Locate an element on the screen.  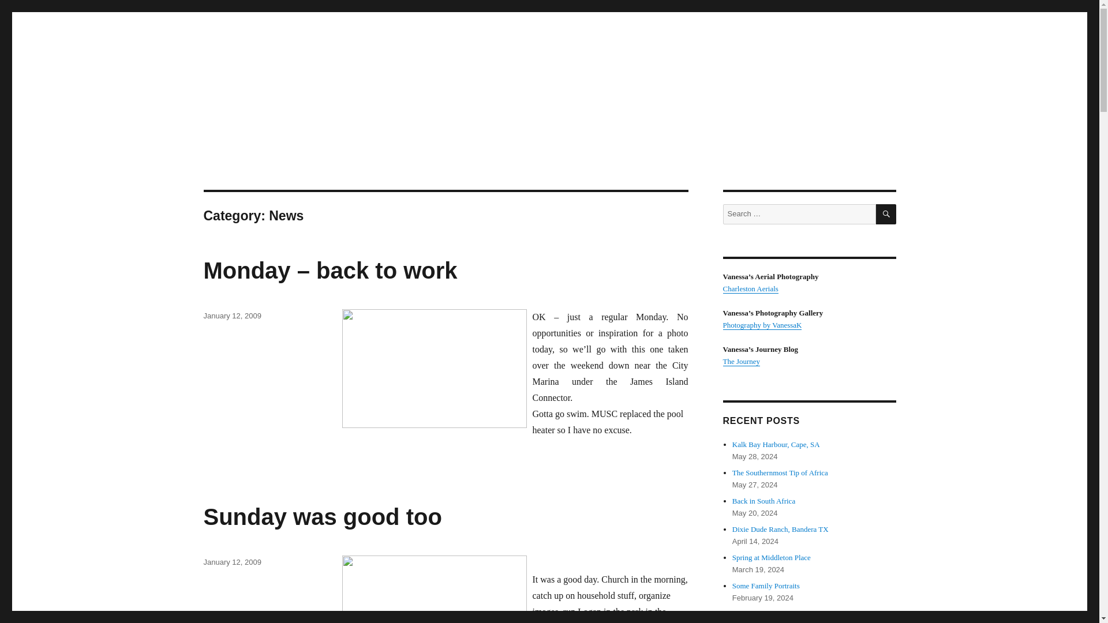
January 12, 2009 is located at coordinates (231, 316).